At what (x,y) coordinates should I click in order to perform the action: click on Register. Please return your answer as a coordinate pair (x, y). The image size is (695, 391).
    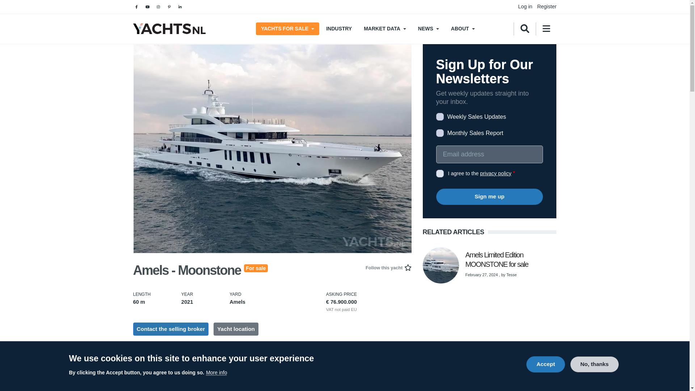
    Looking at the image, I should click on (547, 6).